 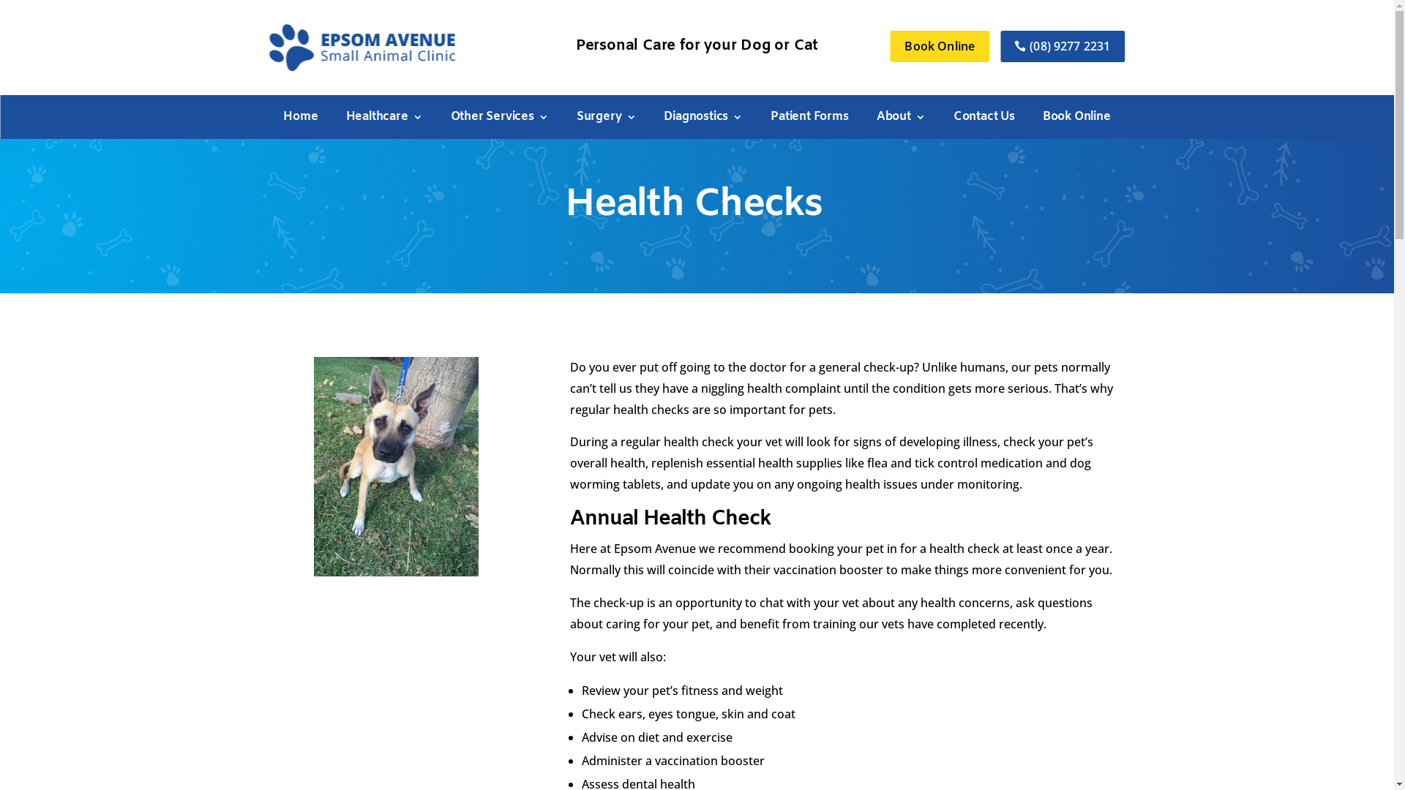 I want to click on About, so click(x=902, y=120).